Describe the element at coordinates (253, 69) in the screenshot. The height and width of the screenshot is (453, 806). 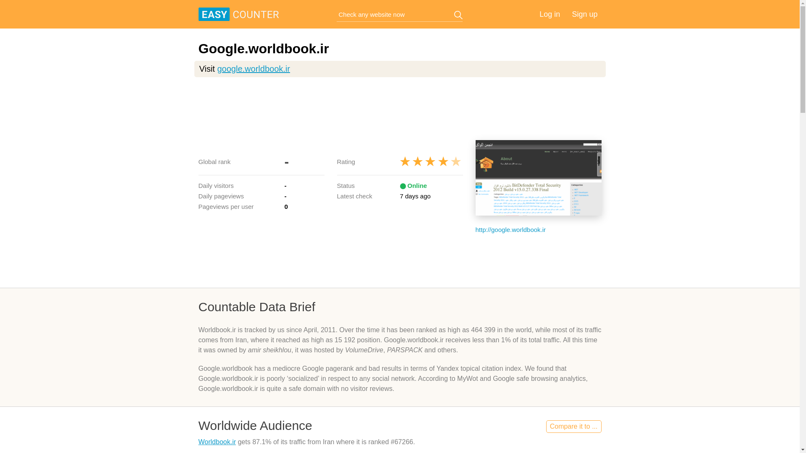
I see `google.worldbook.ir` at that location.